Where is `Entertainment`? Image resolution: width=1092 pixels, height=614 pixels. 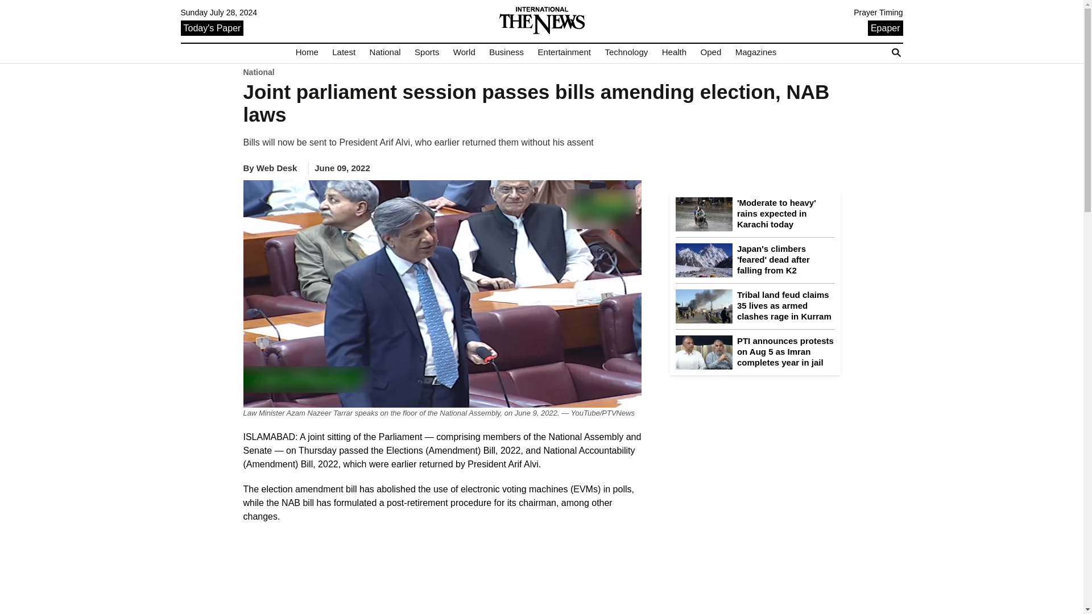
Entertainment is located at coordinates (564, 52).